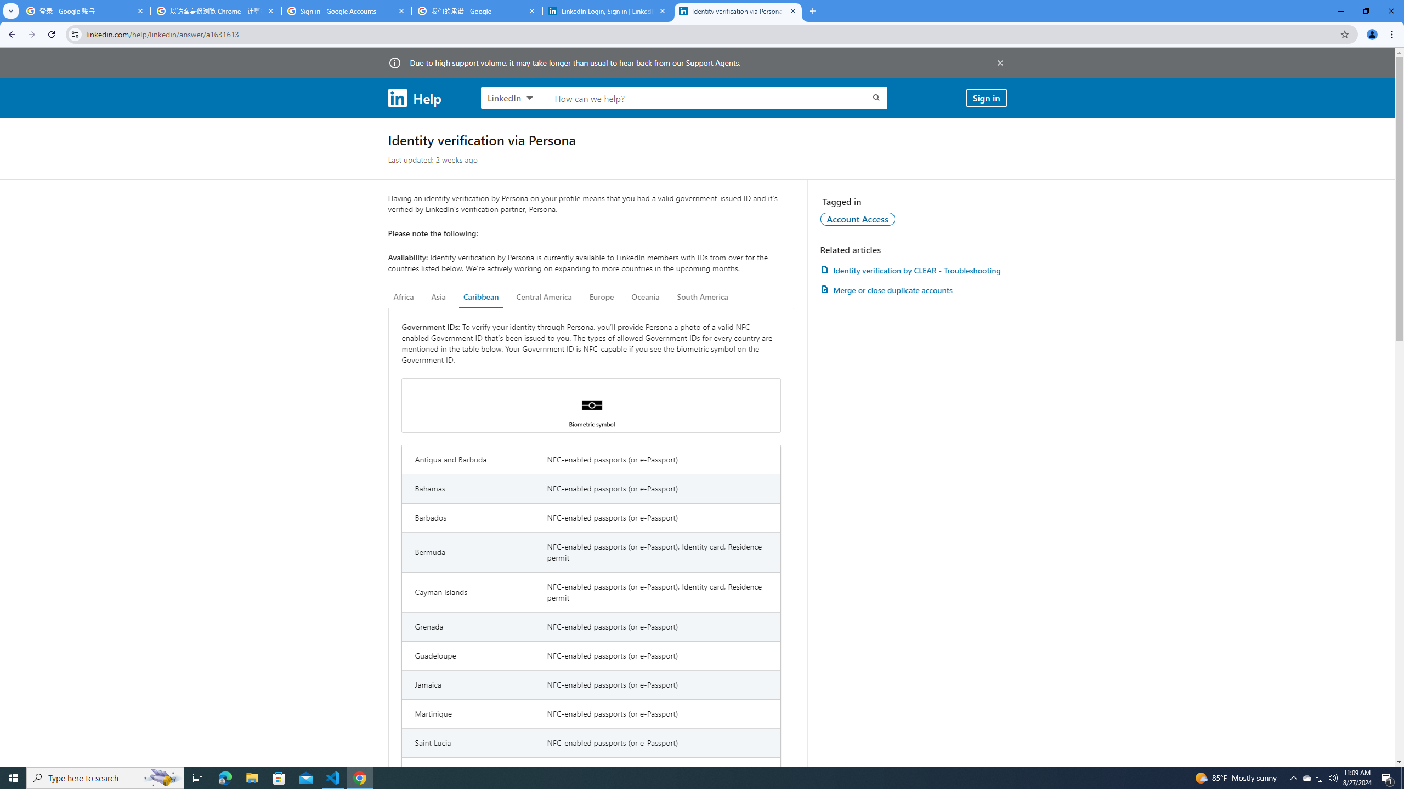 The height and width of the screenshot is (789, 1404). What do you see at coordinates (482, 297) in the screenshot?
I see `Caribbean` at bounding box center [482, 297].